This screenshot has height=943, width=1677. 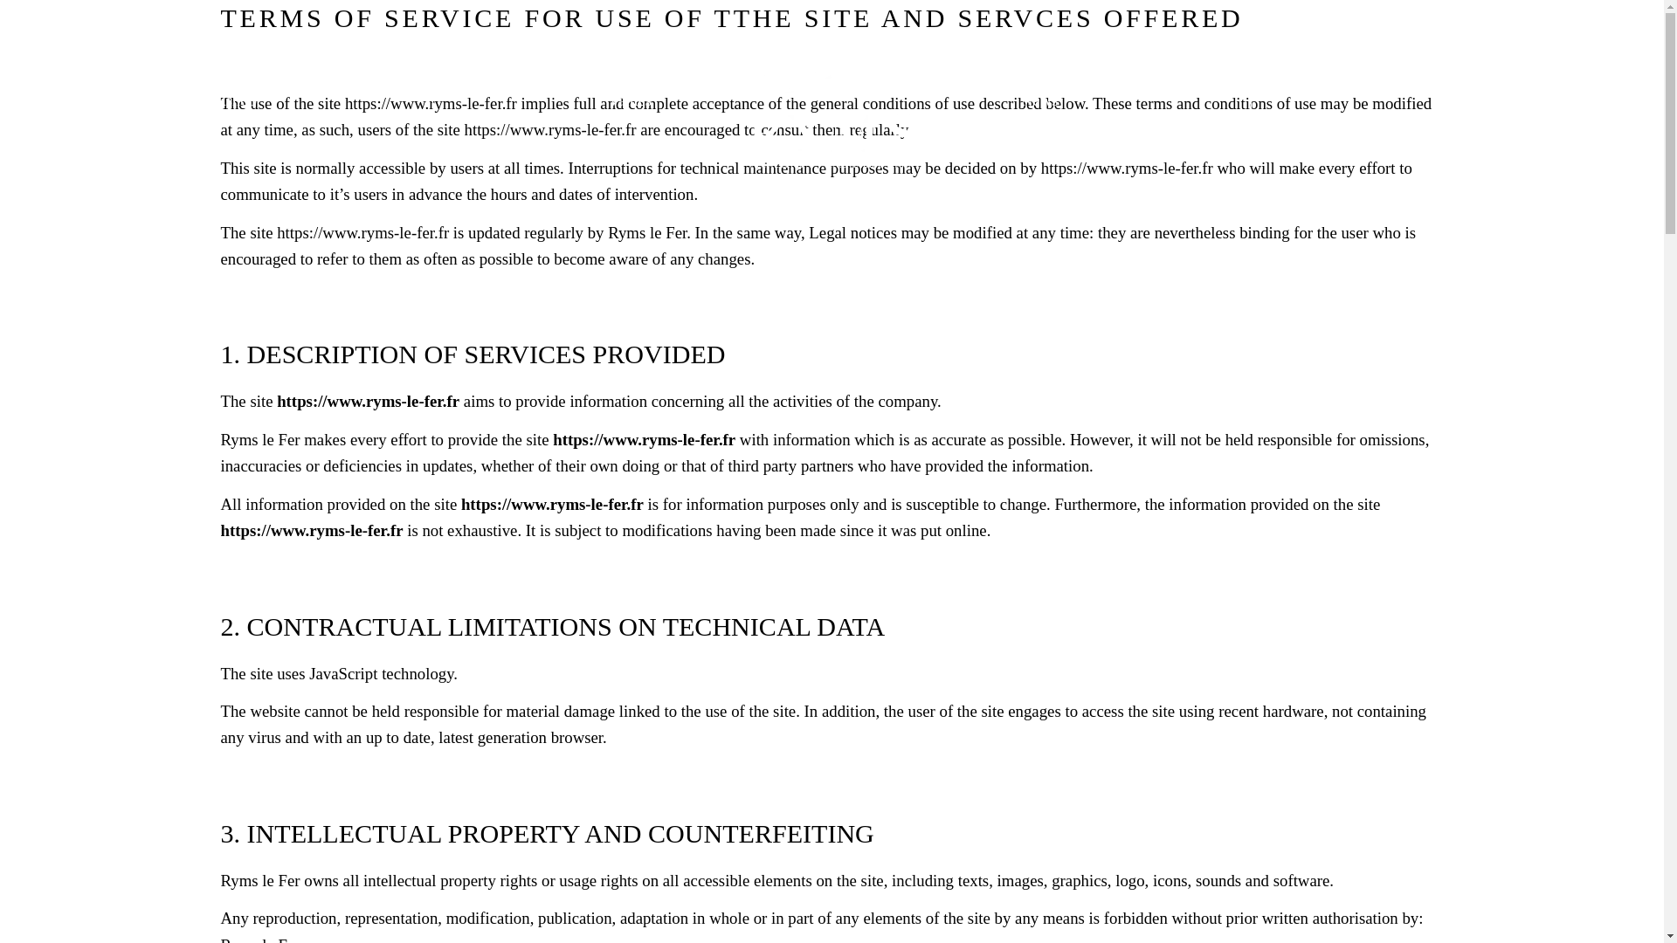 I want to click on The Workshop, so click(x=208, y=100).